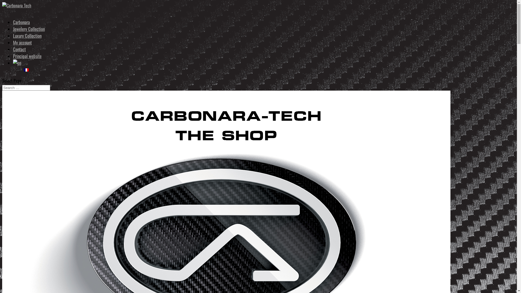 Image resolution: width=521 pixels, height=293 pixels. What do you see at coordinates (29, 32) in the screenshot?
I see `Jewelery Collection` at bounding box center [29, 32].